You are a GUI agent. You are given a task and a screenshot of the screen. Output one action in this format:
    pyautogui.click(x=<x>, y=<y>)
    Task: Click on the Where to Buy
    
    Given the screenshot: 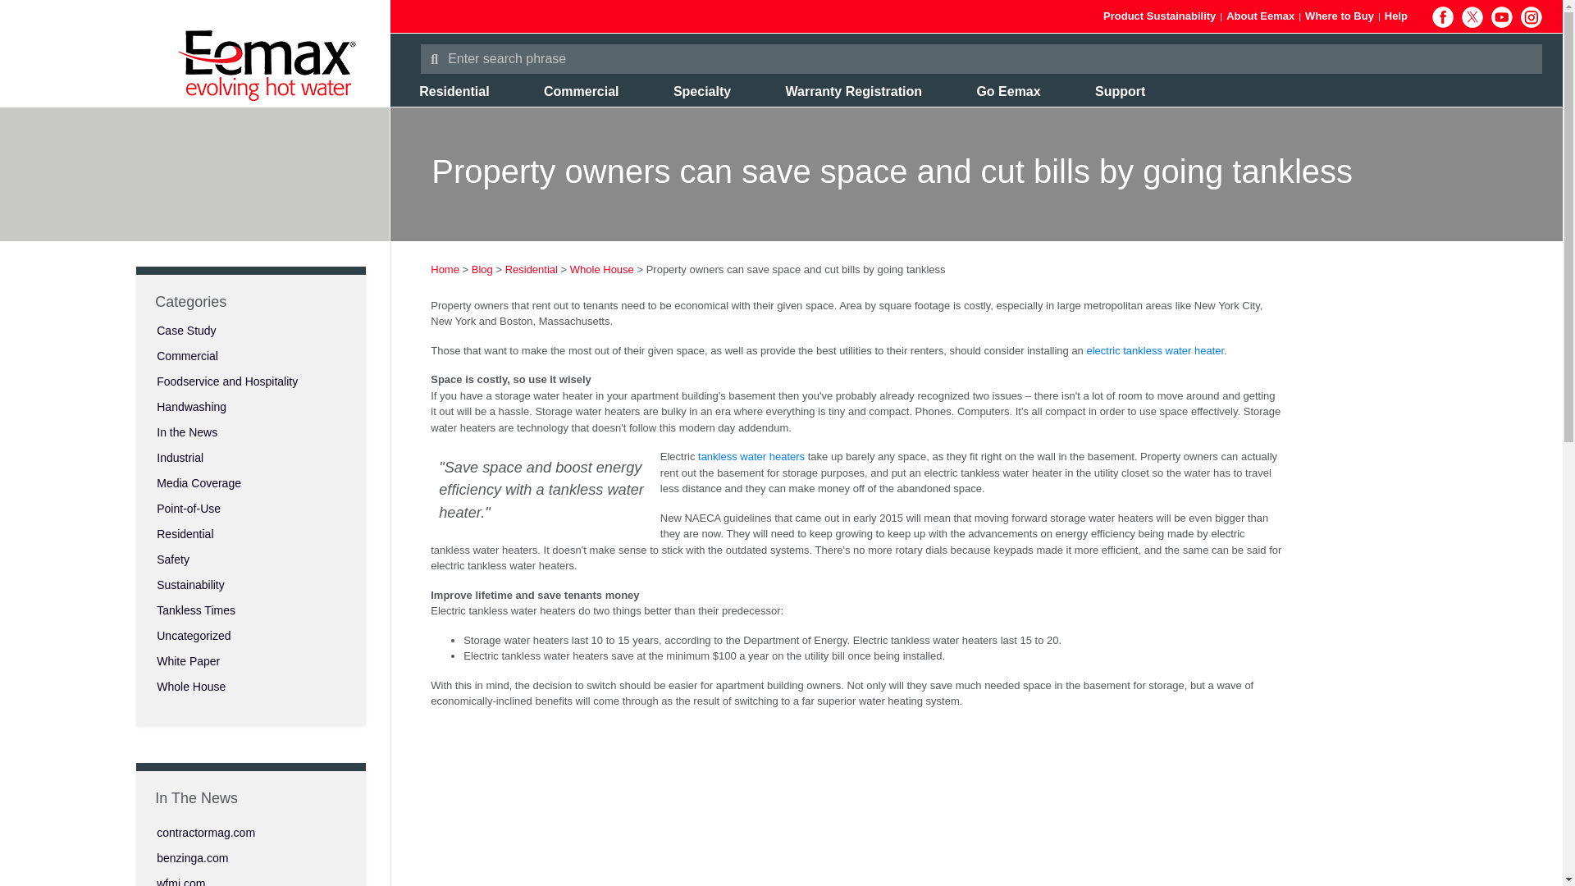 What is the action you would take?
    pyautogui.click(x=1339, y=16)
    